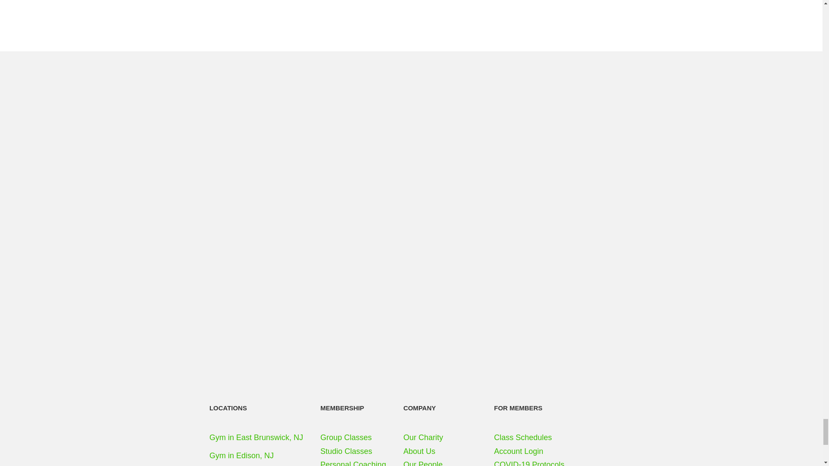 The image size is (829, 466). What do you see at coordinates (353, 451) in the screenshot?
I see `Studio Classes` at bounding box center [353, 451].